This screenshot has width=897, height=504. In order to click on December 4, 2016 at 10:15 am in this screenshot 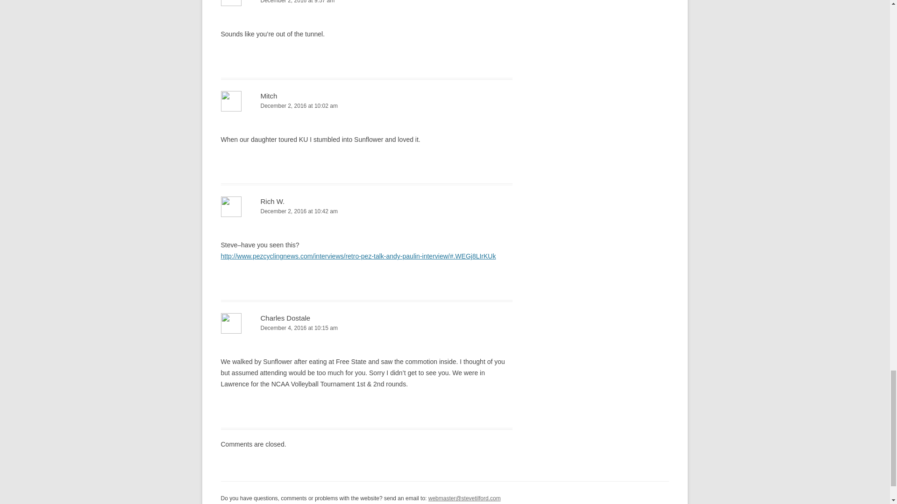, I will do `click(366, 328)`.